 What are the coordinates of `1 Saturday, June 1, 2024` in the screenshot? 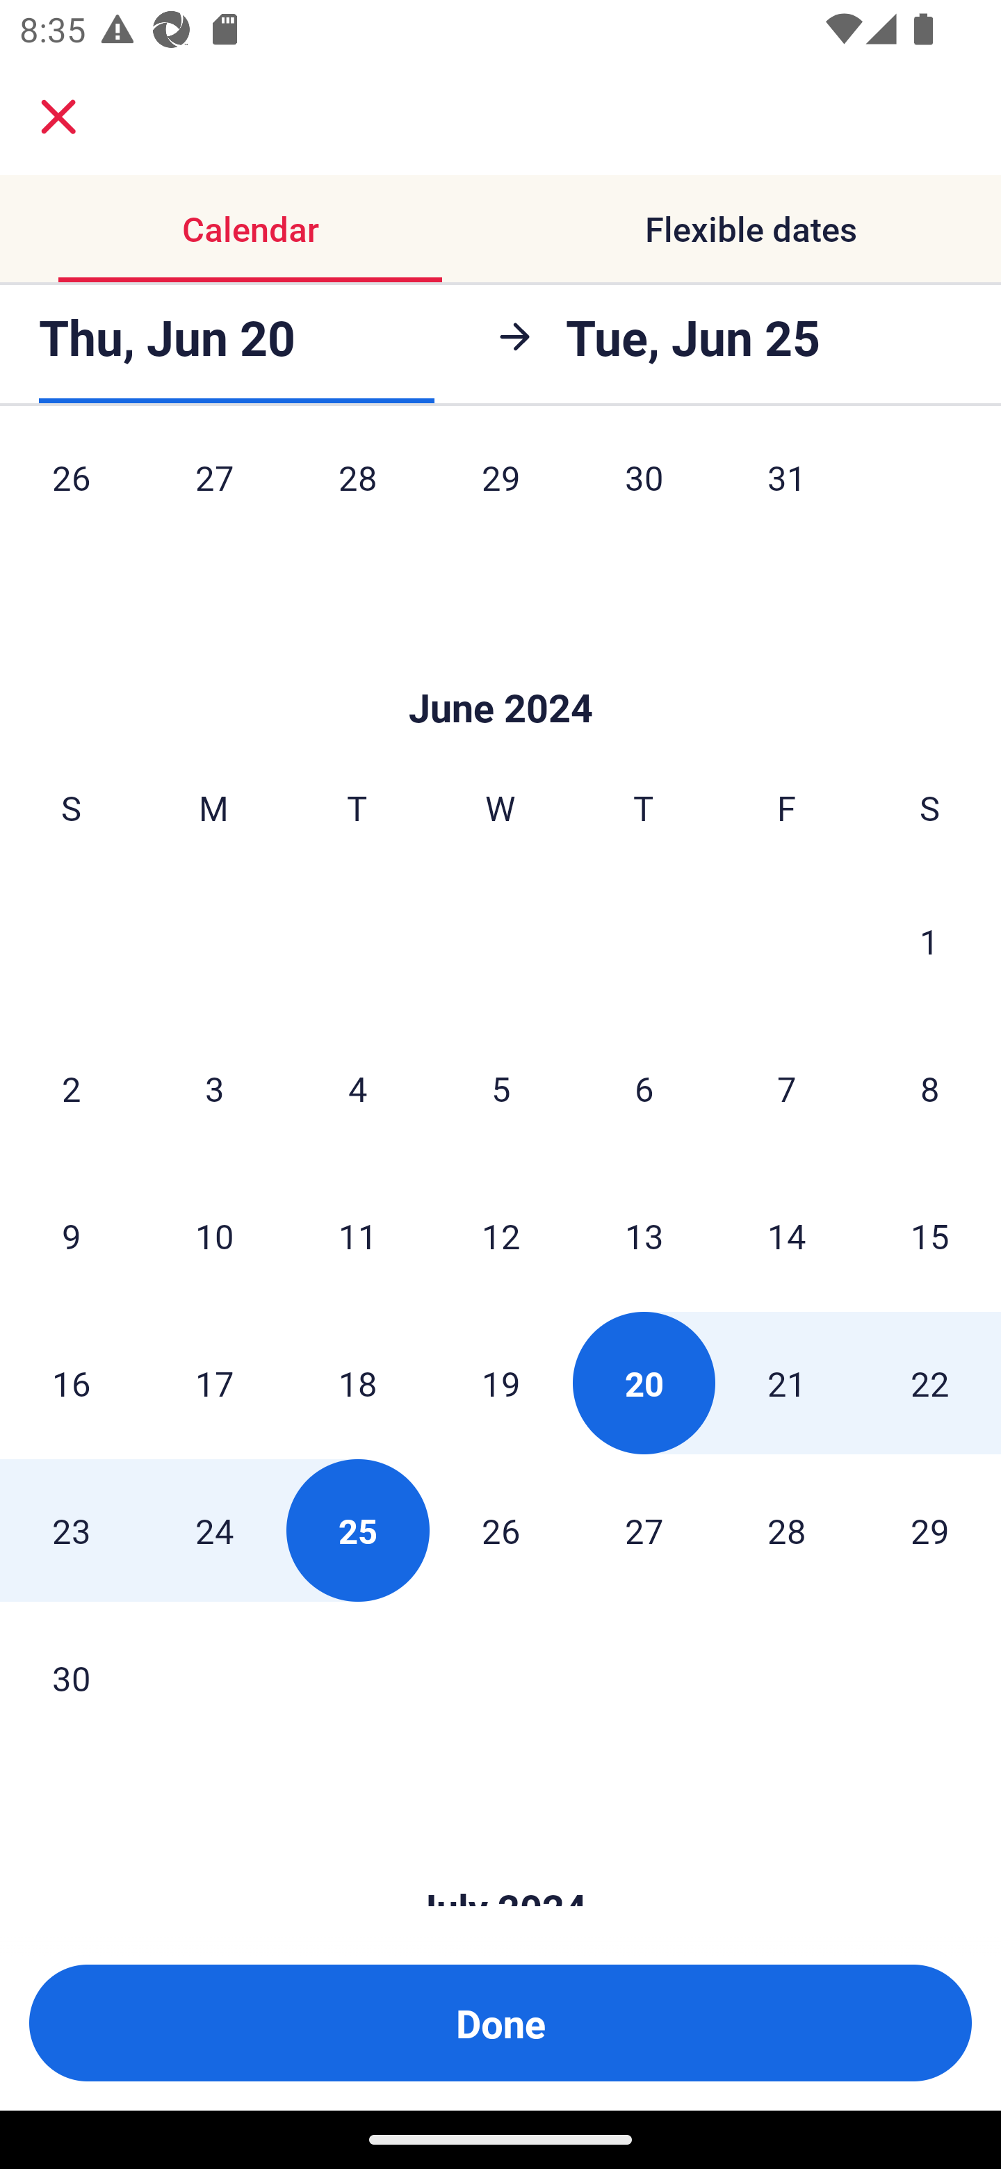 It's located at (929, 941).